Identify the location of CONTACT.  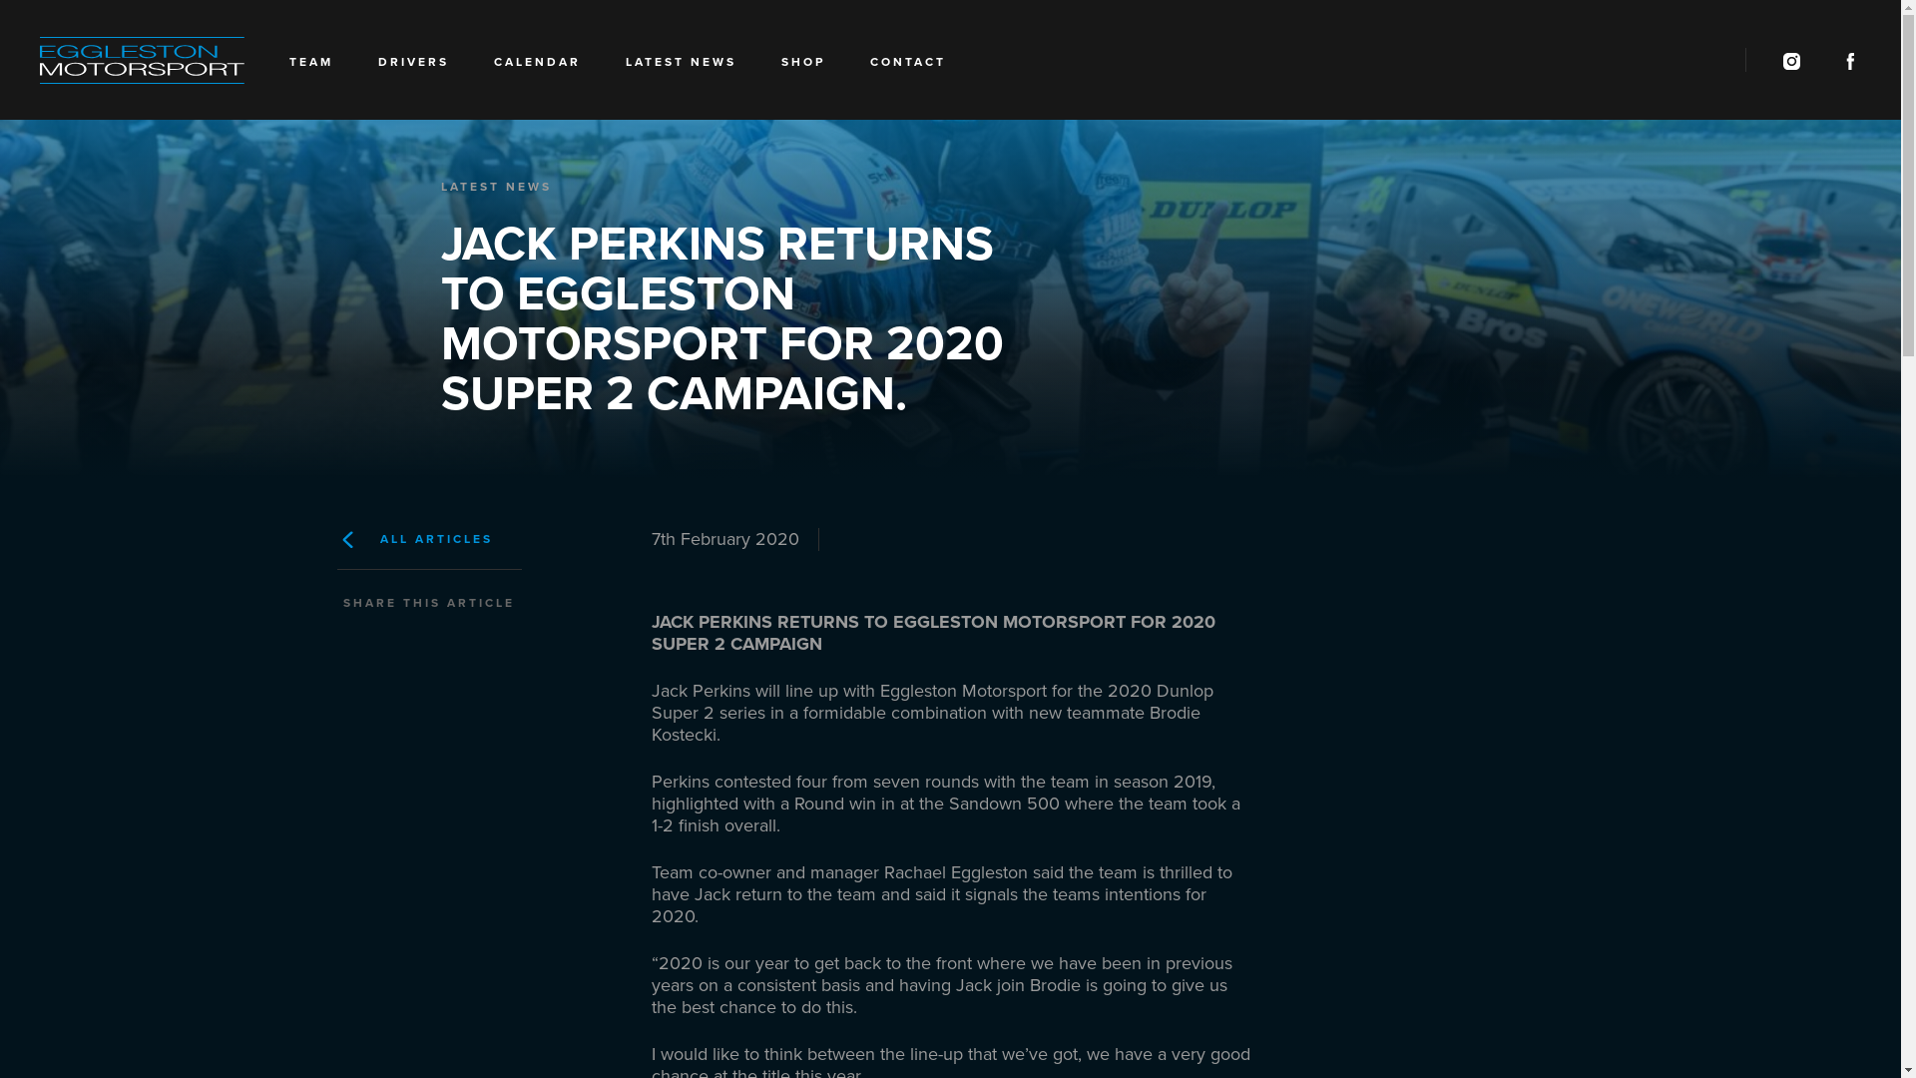
(908, 68).